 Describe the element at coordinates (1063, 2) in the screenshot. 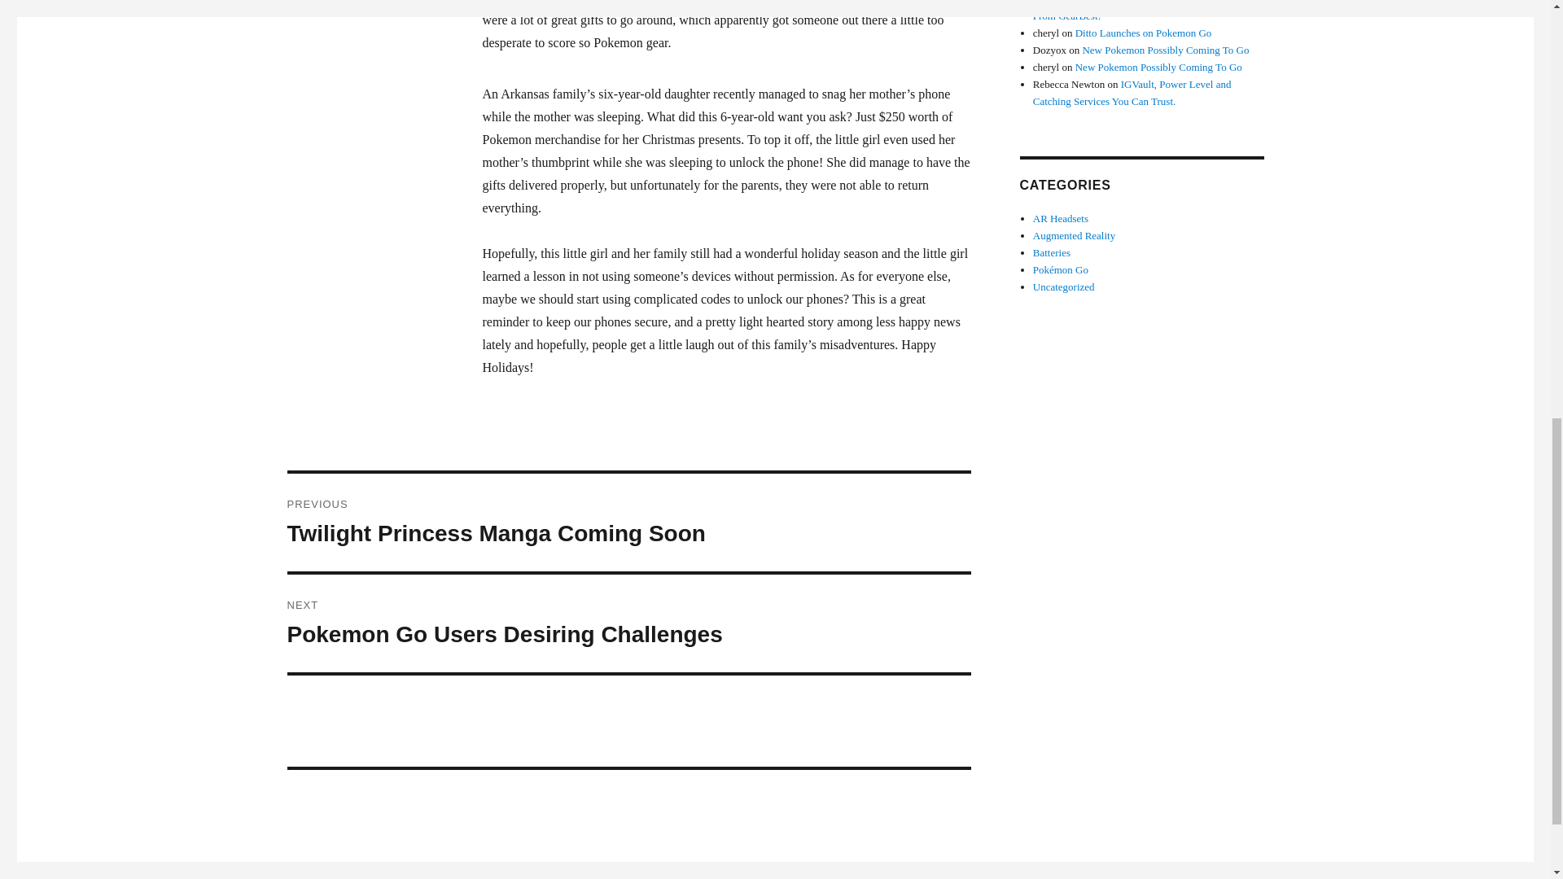

I see `Don Mubanga` at that location.